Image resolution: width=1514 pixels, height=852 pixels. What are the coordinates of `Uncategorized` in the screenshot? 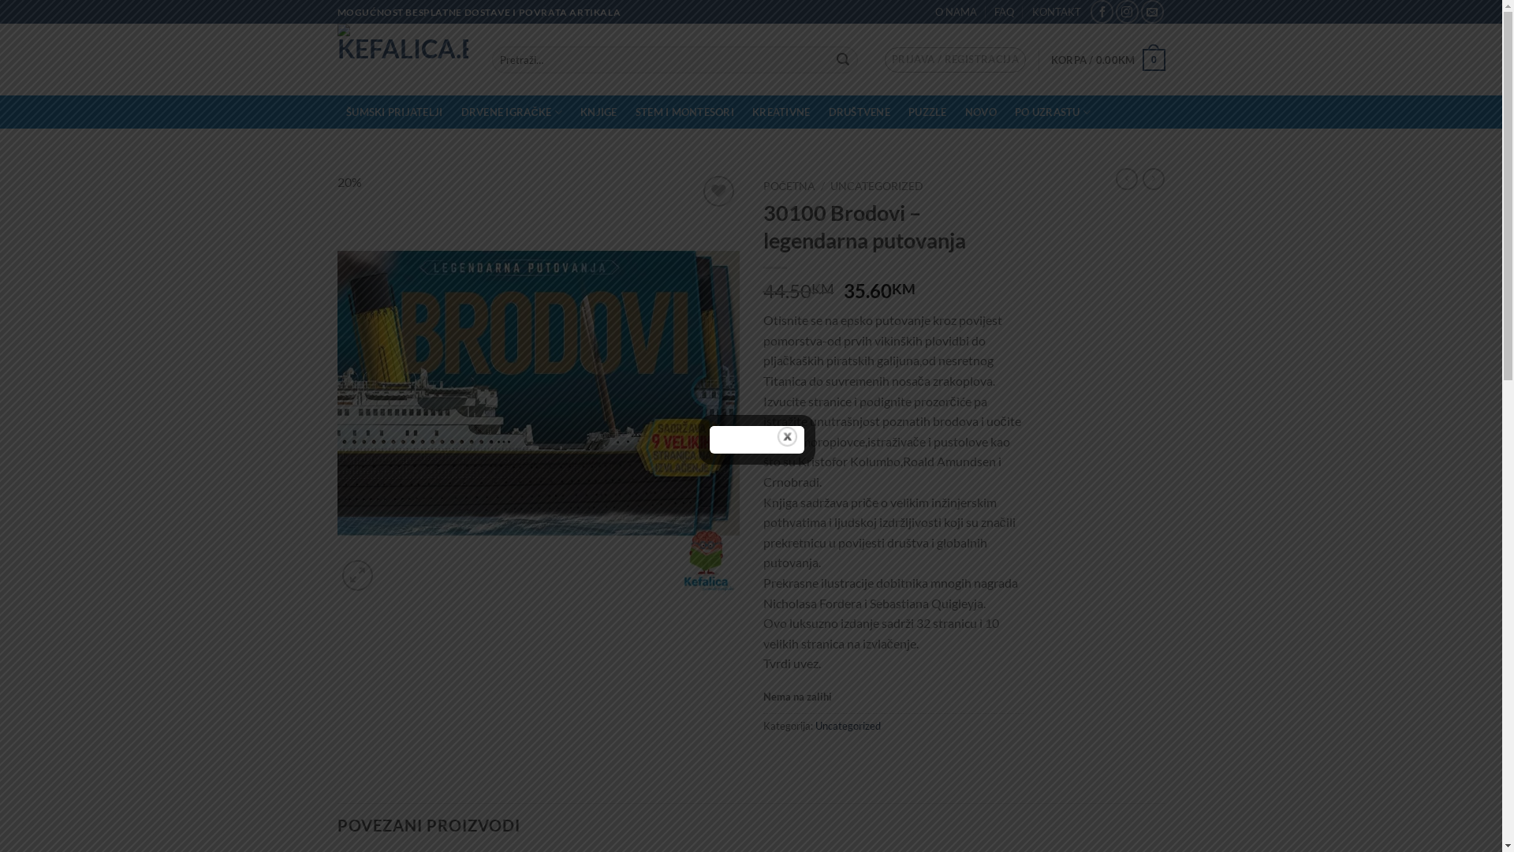 It's located at (848, 726).